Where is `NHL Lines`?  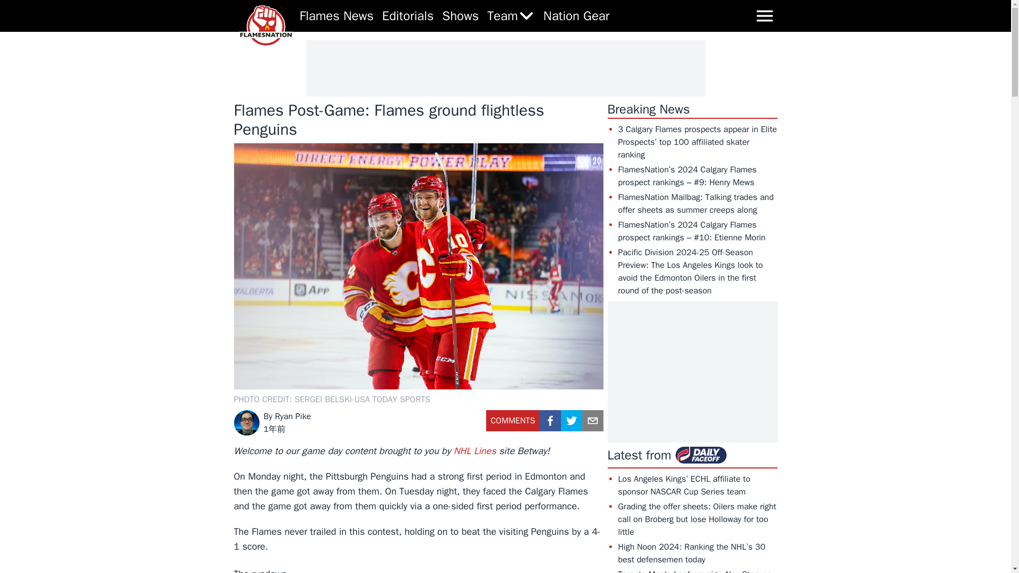
NHL Lines is located at coordinates (474, 451).